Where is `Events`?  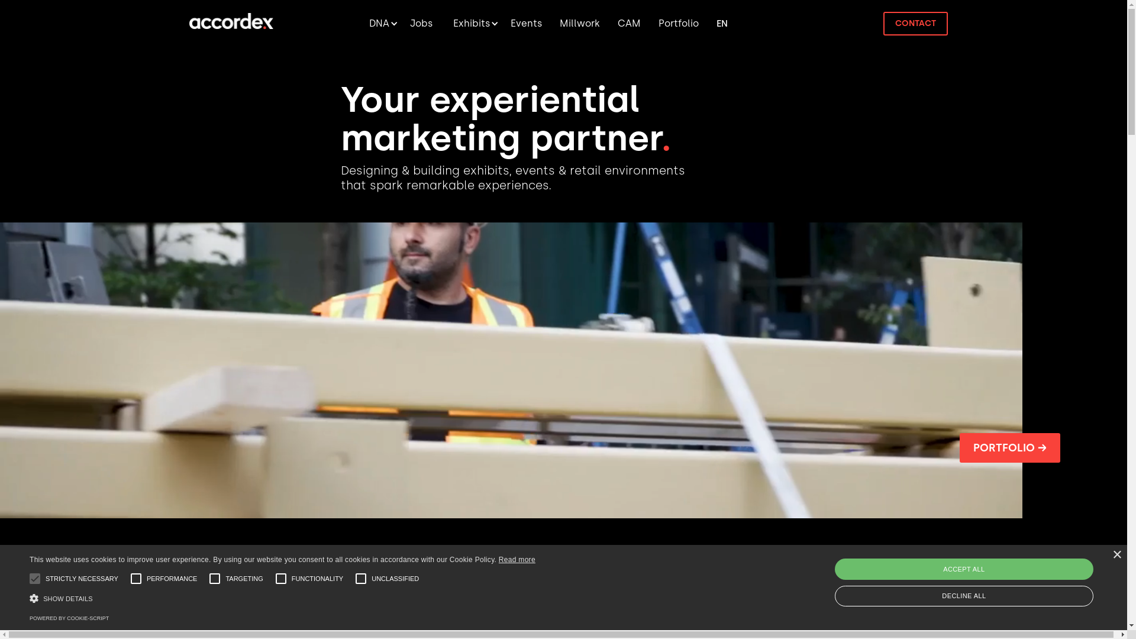 Events is located at coordinates (527, 24).